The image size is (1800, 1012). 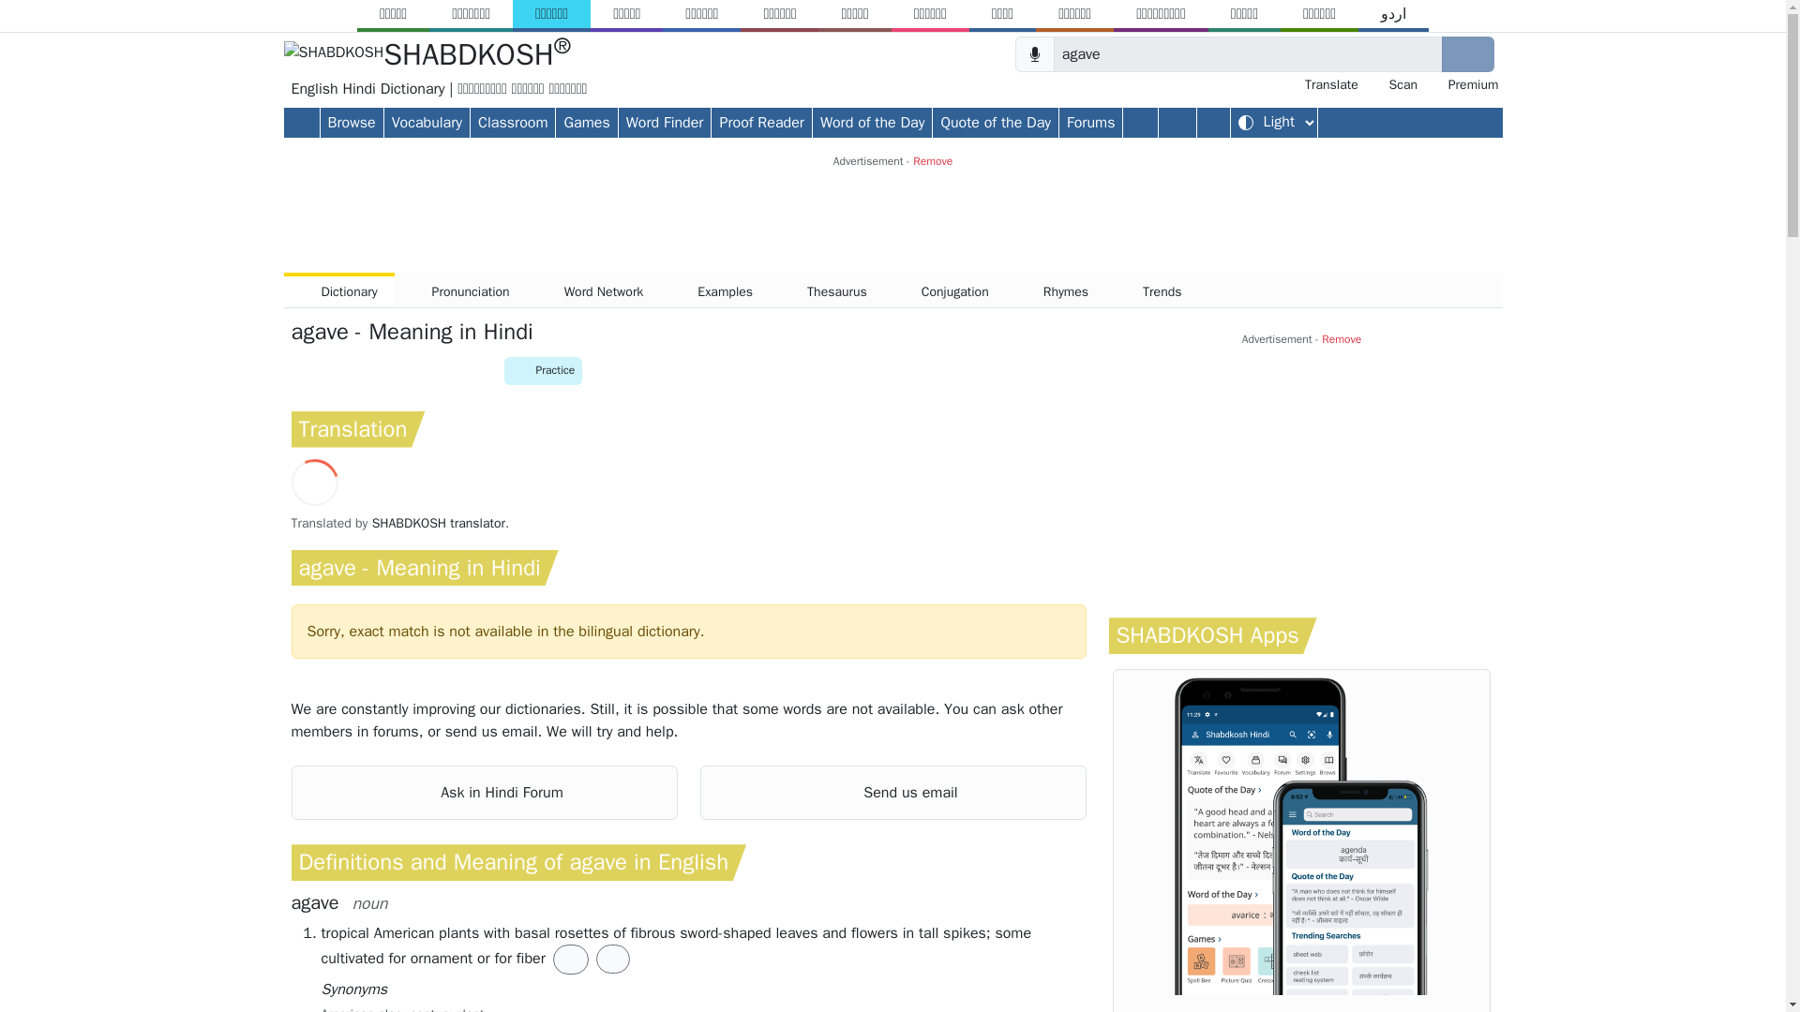 What do you see at coordinates (626, 14) in the screenshot?
I see `English Kannada Dictionary` at bounding box center [626, 14].